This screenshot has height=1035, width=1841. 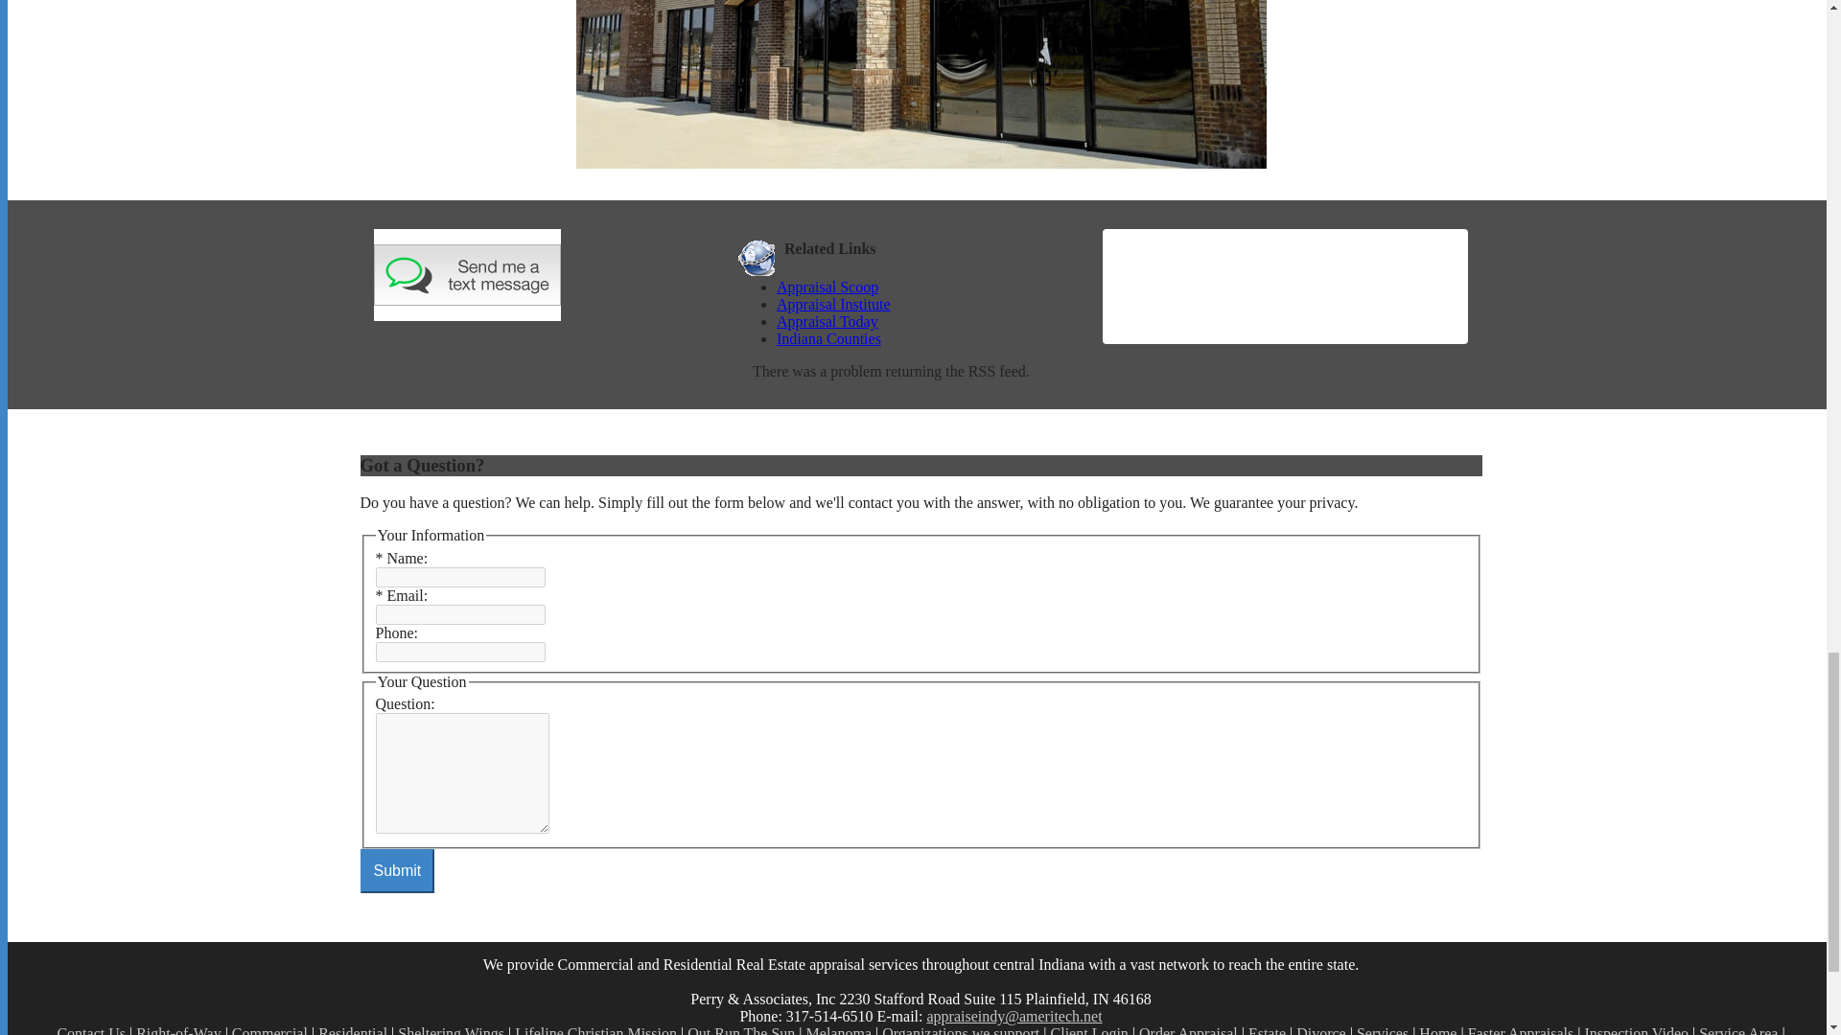 What do you see at coordinates (827, 322) in the screenshot?
I see `Appraisal Today` at bounding box center [827, 322].